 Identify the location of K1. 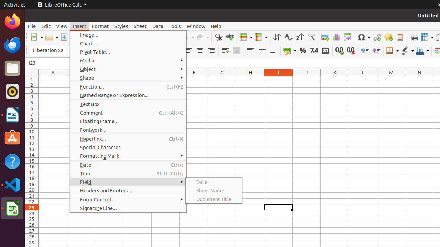
(335, 79).